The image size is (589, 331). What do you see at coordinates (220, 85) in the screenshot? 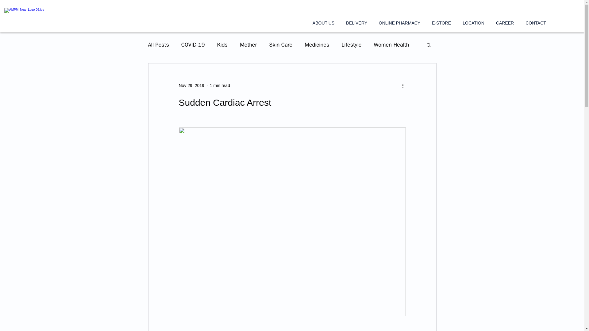
I see `1 min read` at bounding box center [220, 85].